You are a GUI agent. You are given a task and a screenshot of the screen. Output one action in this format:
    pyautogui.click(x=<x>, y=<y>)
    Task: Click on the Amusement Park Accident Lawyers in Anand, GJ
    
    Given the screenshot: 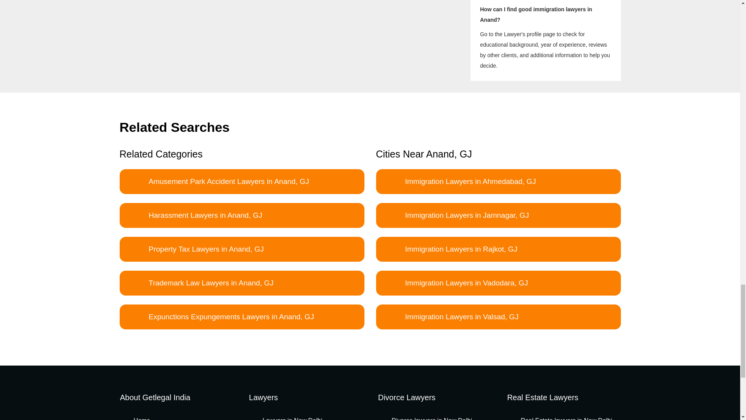 What is the action you would take?
    pyautogui.click(x=242, y=181)
    